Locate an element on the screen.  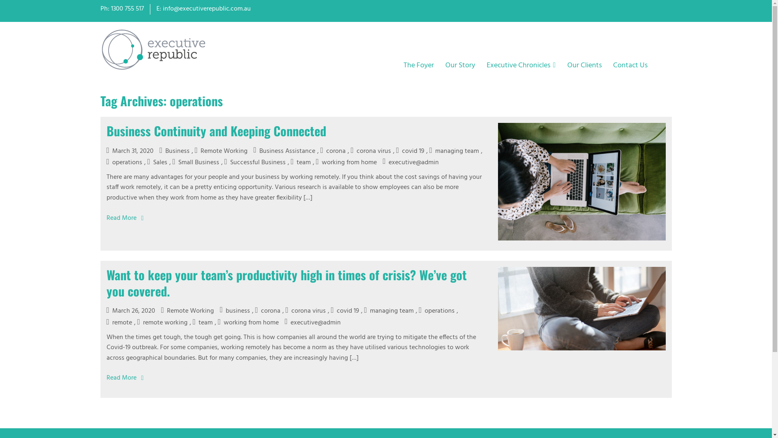
corona virus is located at coordinates (306, 311).